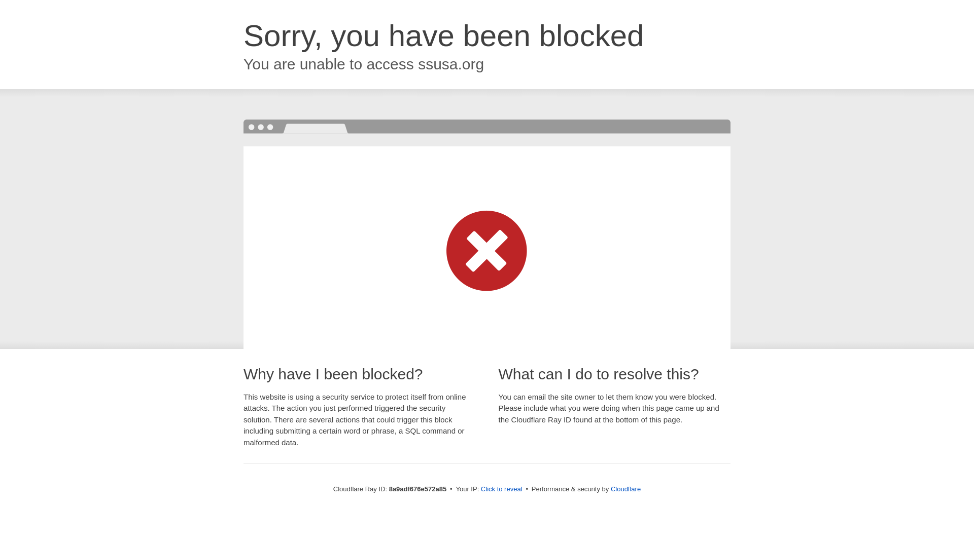  Describe the element at coordinates (625, 489) in the screenshot. I see `Cloudflare` at that location.